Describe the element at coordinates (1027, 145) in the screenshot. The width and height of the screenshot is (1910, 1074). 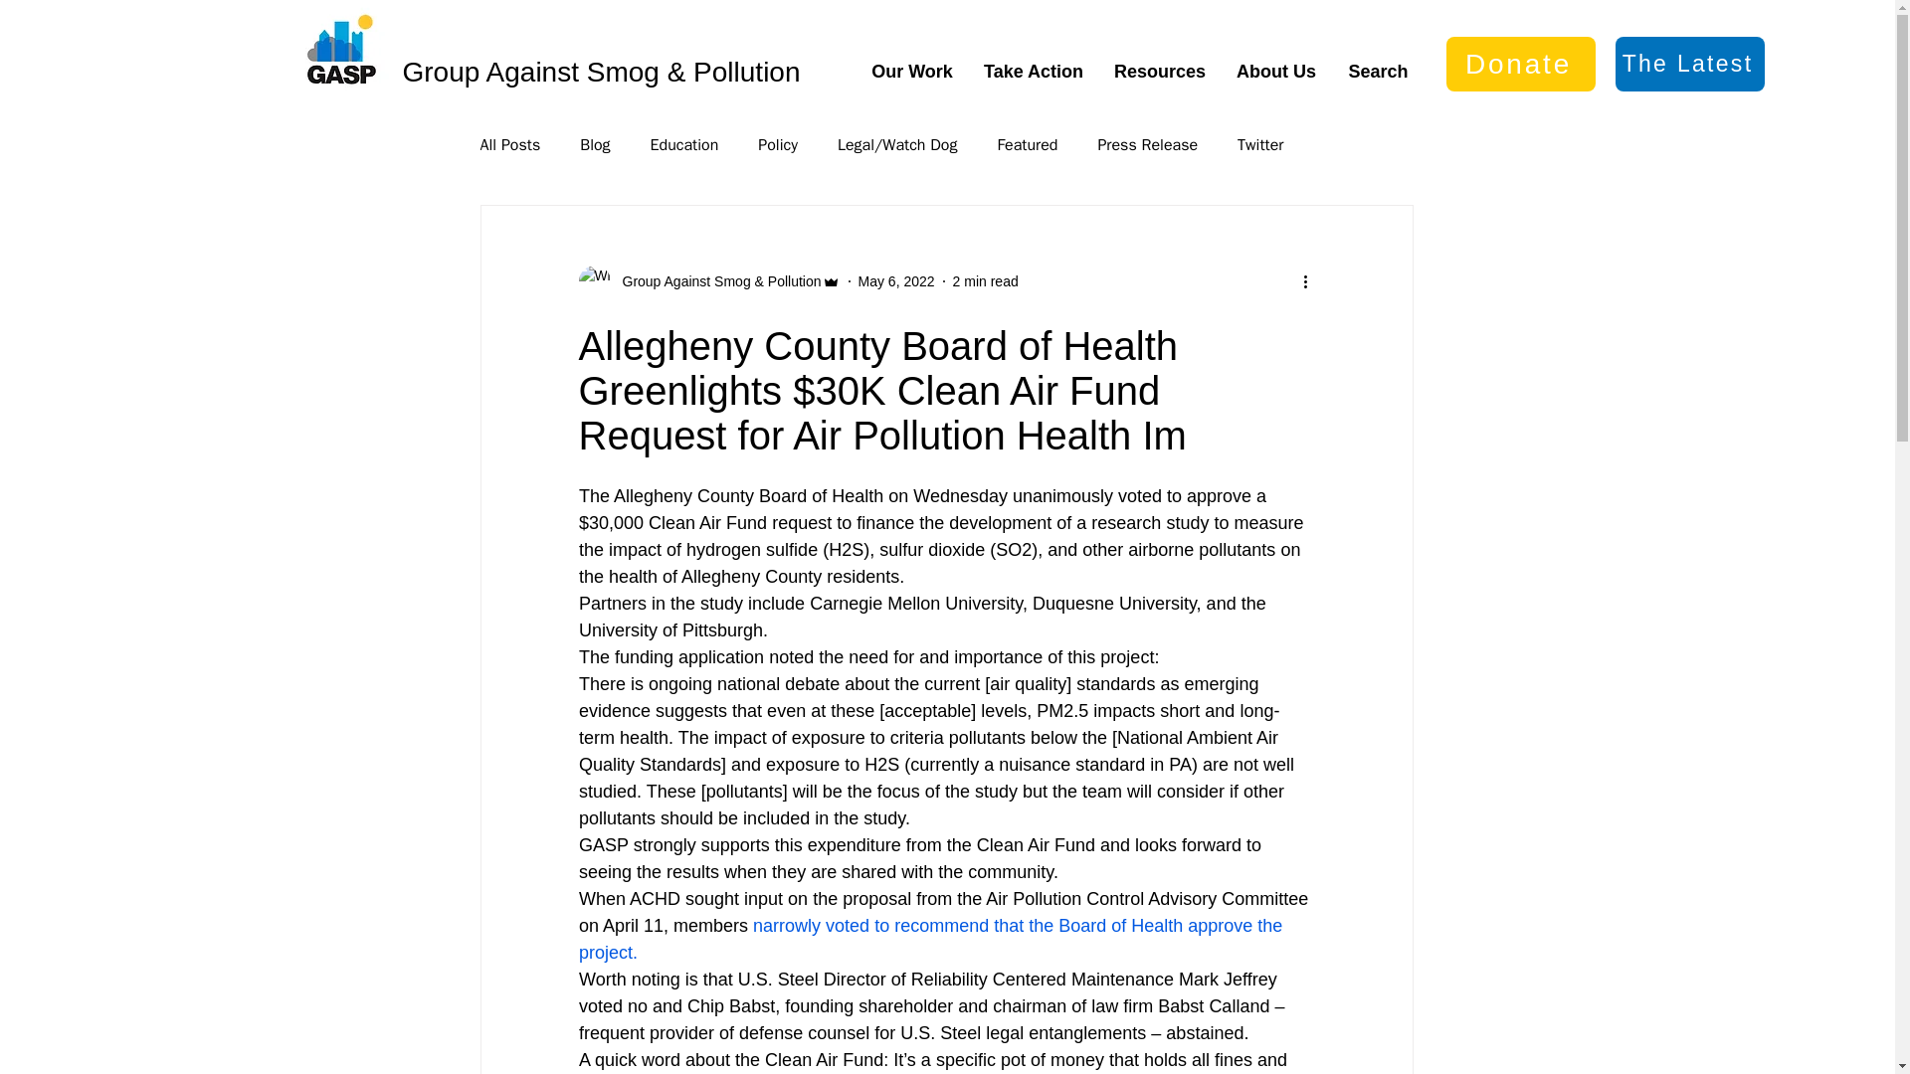
I see `Featured` at that location.